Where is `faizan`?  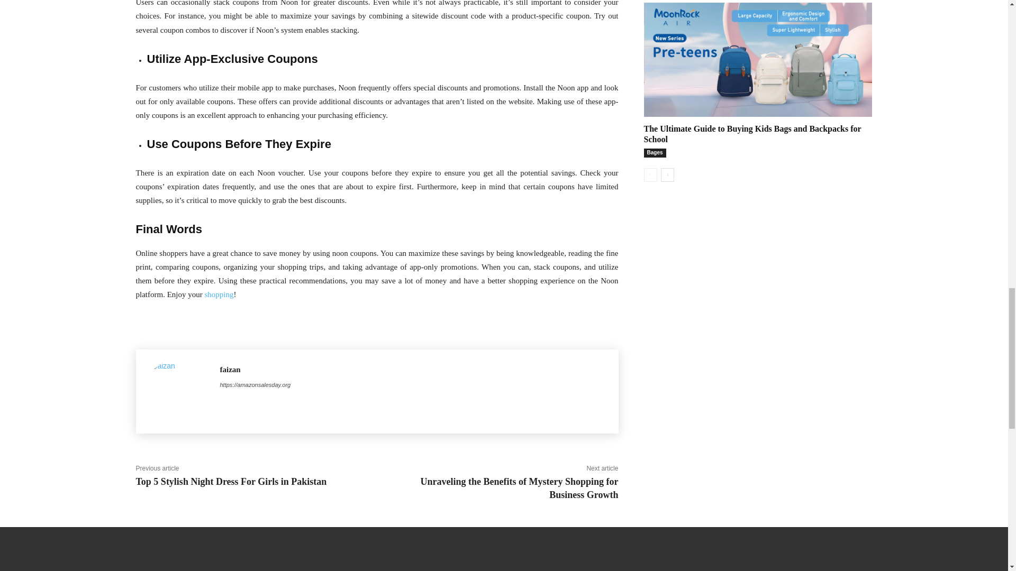 faizan is located at coordinates (255, 370).